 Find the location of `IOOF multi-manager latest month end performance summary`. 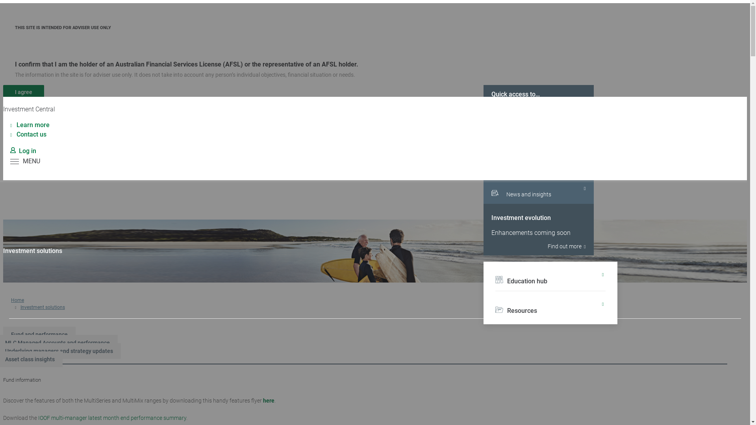

IOOF multi-manager latest month end performance summary is located at coordinates (112, 418).